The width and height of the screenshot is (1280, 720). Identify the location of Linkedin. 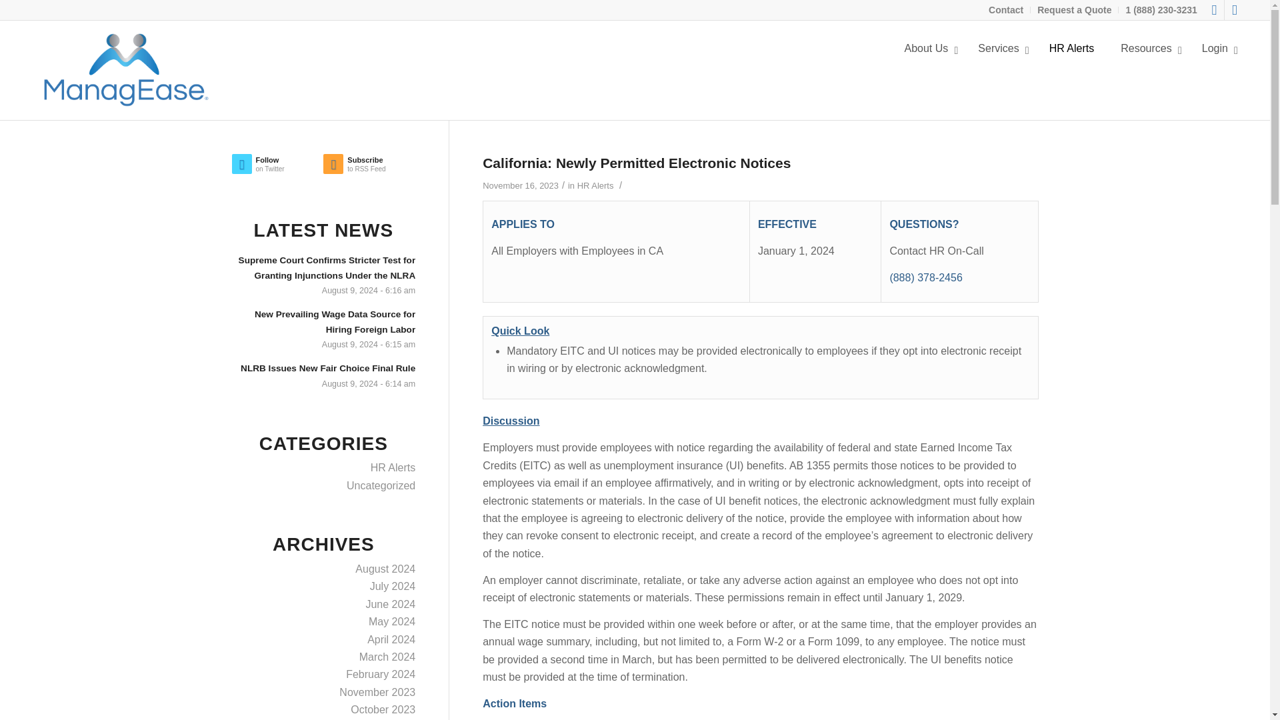
(1235, 10).